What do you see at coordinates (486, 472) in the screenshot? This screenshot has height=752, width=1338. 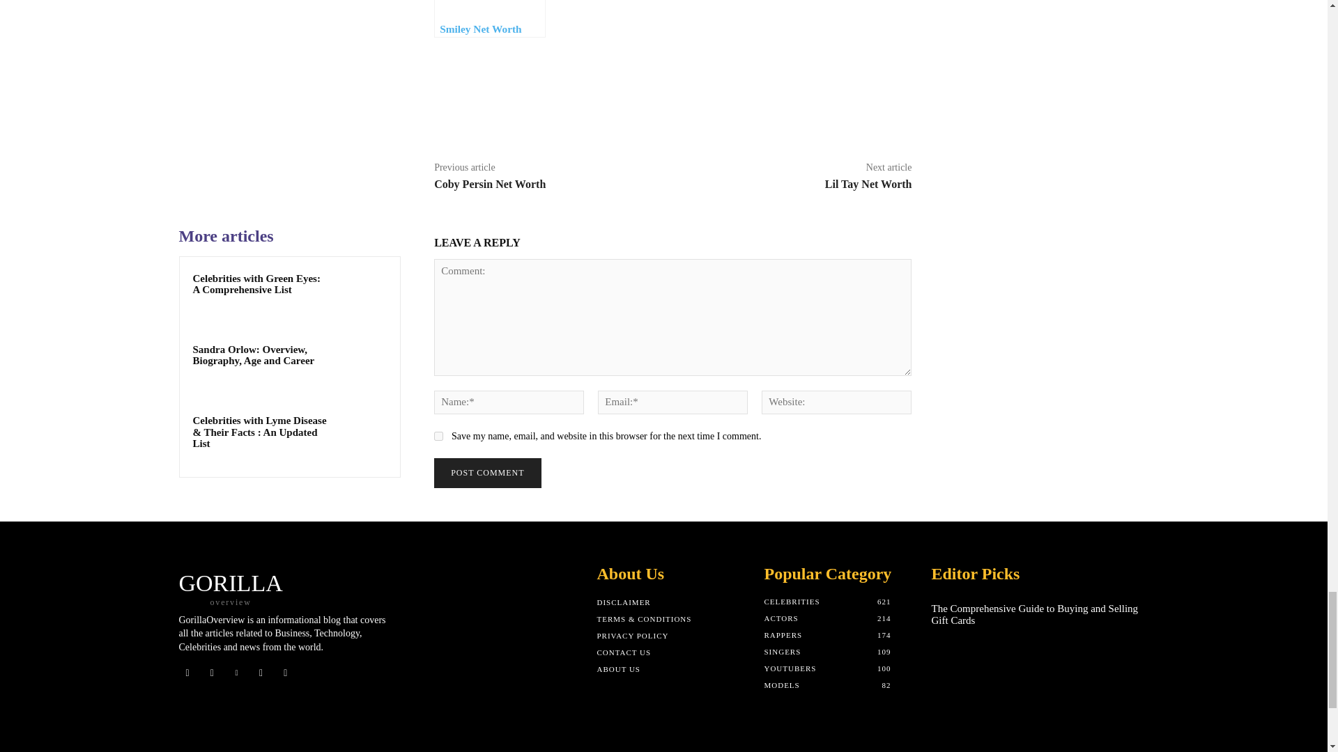 I see `Post Comment` at bounding box center [486, 472].